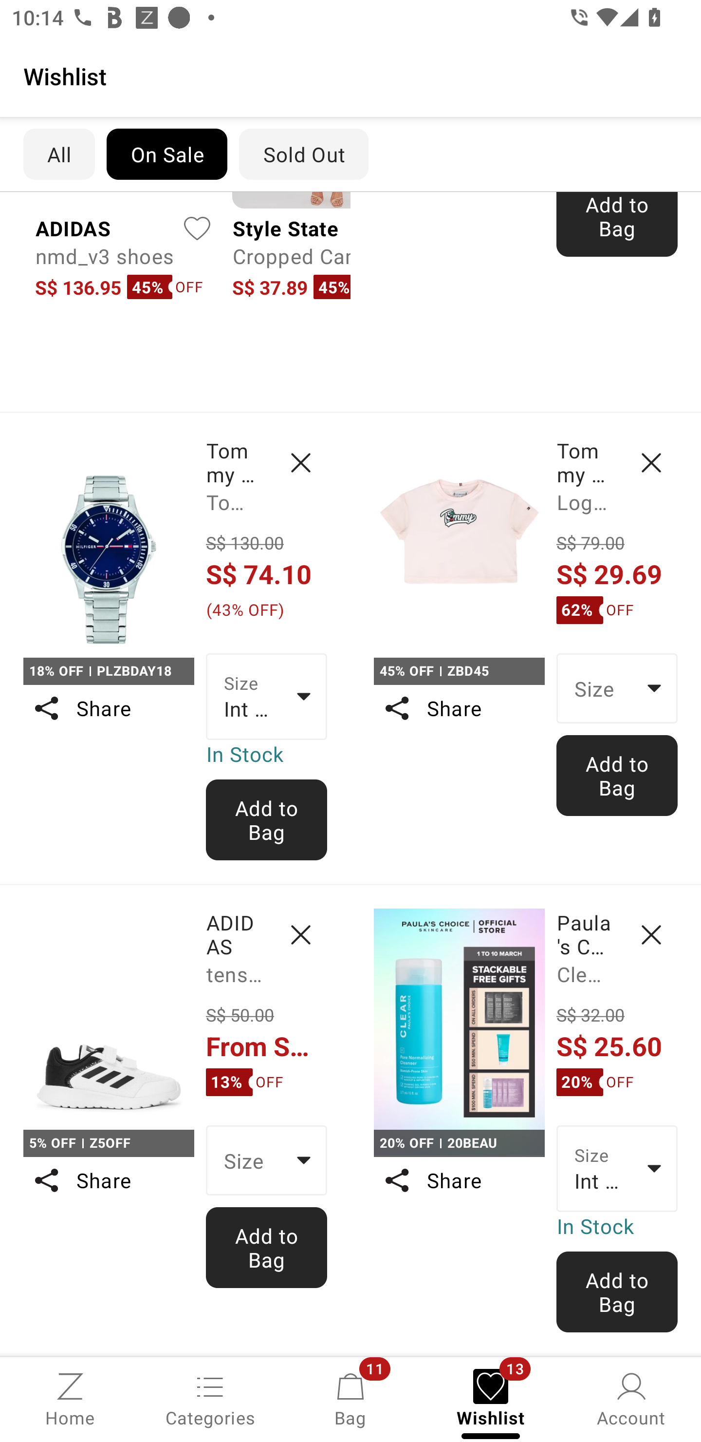 The height and width of the screenshot is (1442, 701). Describe the element at coordinates (350, 76) in the screenshot. I see `Wishlist` at that location.